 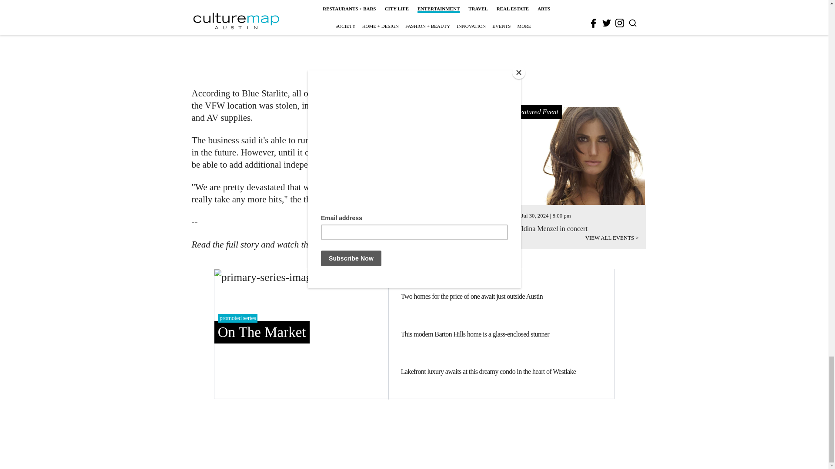 What do you see at coordinates (301, 333) in the screenshot?
I see `primary-link` at bounding box center [301, 333].